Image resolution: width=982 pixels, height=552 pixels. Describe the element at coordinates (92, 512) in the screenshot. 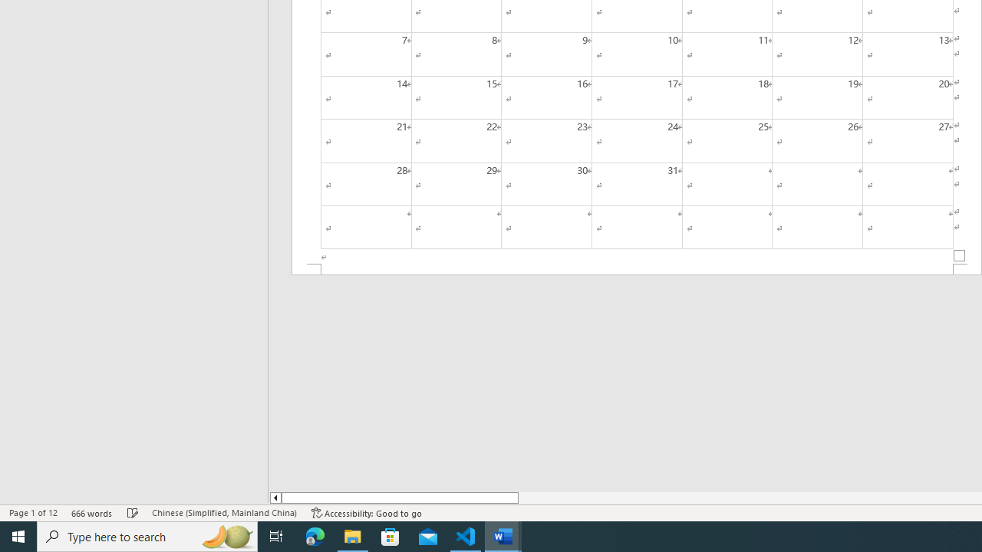

I see `Word Count 666 words` at that location.